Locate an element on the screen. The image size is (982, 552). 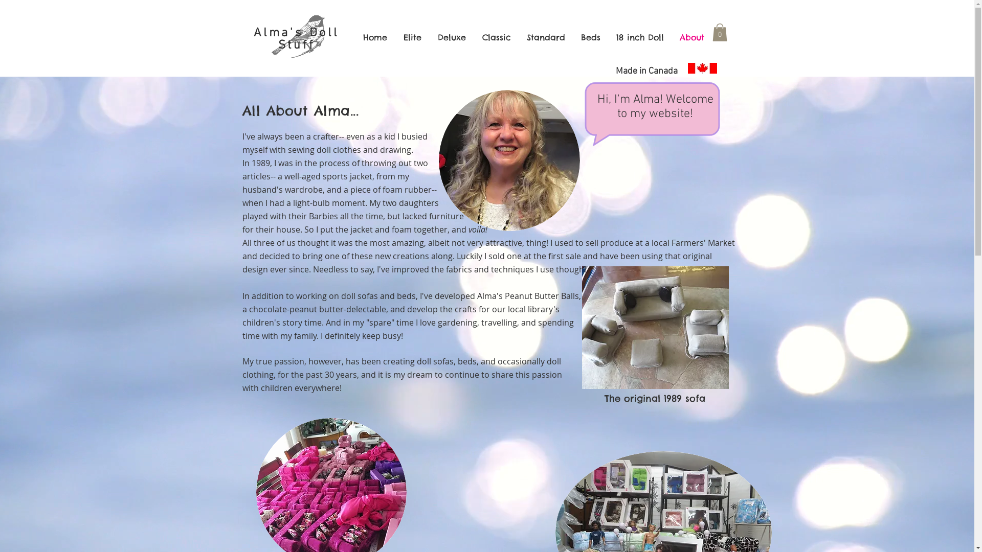
Classic is located at coordinates (496, 37).